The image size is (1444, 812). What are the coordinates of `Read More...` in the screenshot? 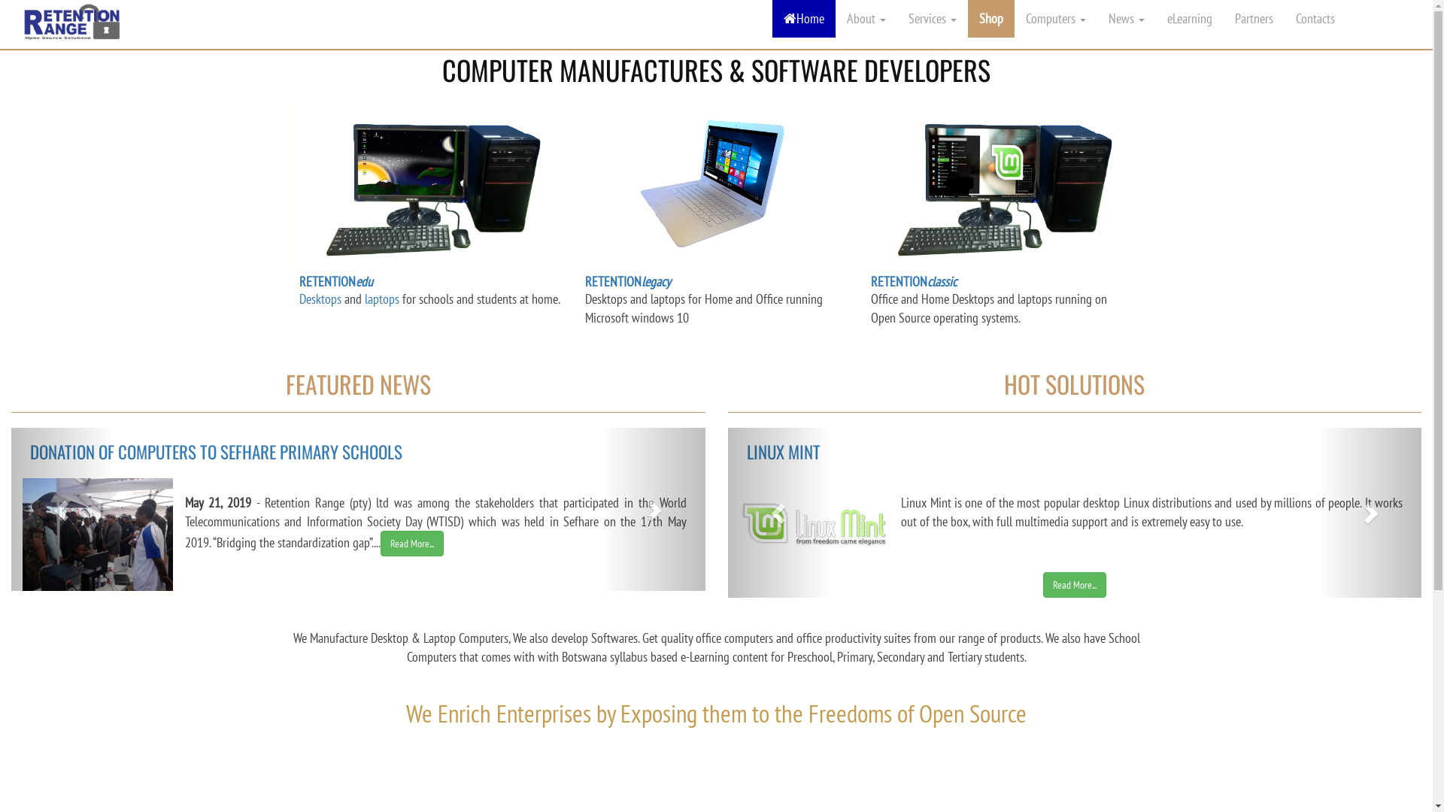 It's located at (636, 525).